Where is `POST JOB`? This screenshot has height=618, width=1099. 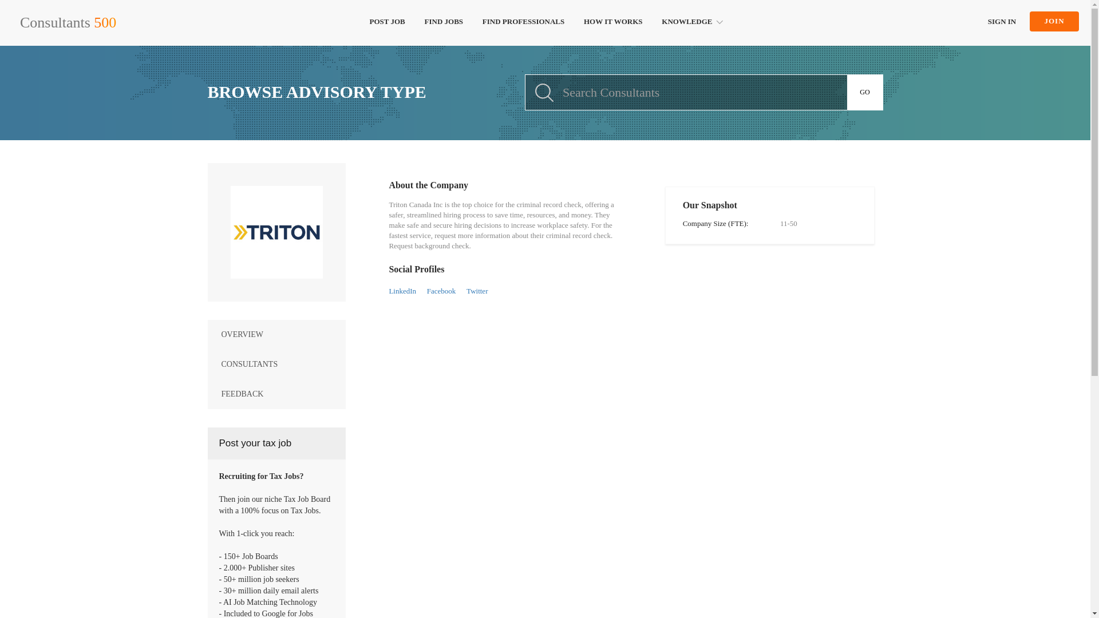
POST JOB is located at coordinates (388, 23).